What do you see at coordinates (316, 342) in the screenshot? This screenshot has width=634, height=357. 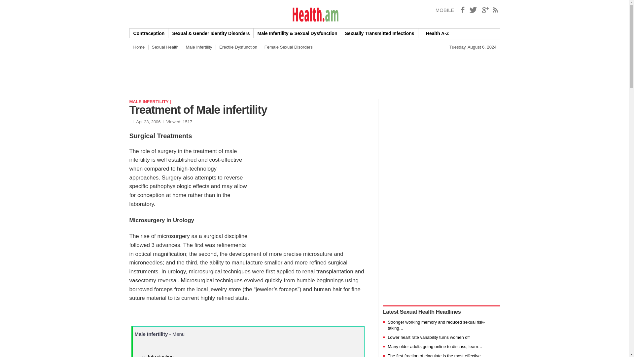 I see `Advertisement` at bounding box center [316, 342].